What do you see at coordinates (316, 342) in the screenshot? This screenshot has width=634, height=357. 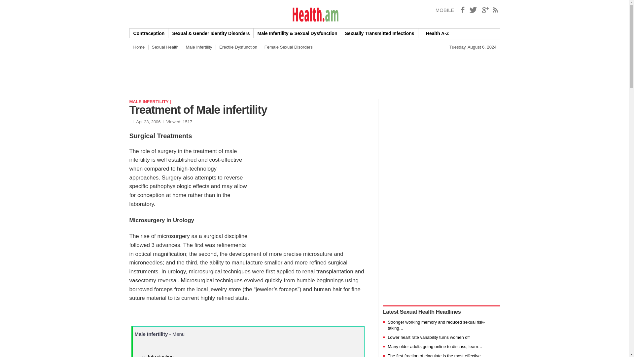 I see `Advertisement` at bounding box center [316, 342].